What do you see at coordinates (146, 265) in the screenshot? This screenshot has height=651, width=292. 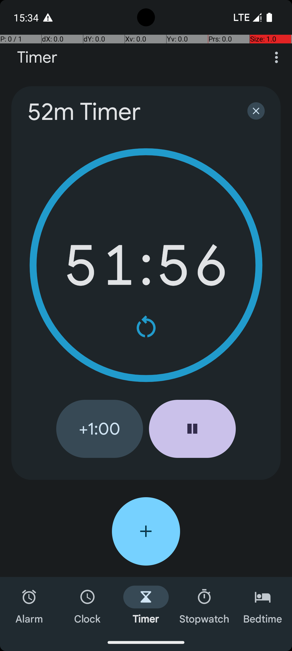 I see `51:56` at bounding box center [146, 265].